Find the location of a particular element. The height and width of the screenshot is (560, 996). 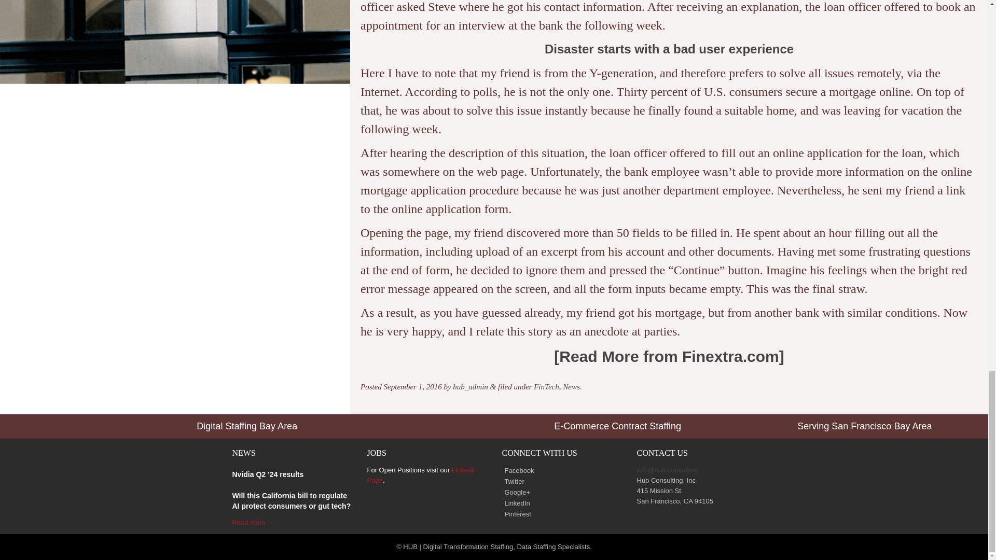

Twitter is located at coordinates (513, 481).